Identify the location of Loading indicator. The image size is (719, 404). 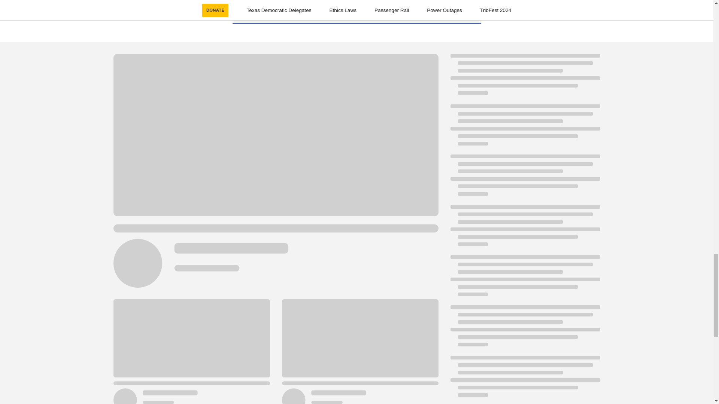
(525, 78).